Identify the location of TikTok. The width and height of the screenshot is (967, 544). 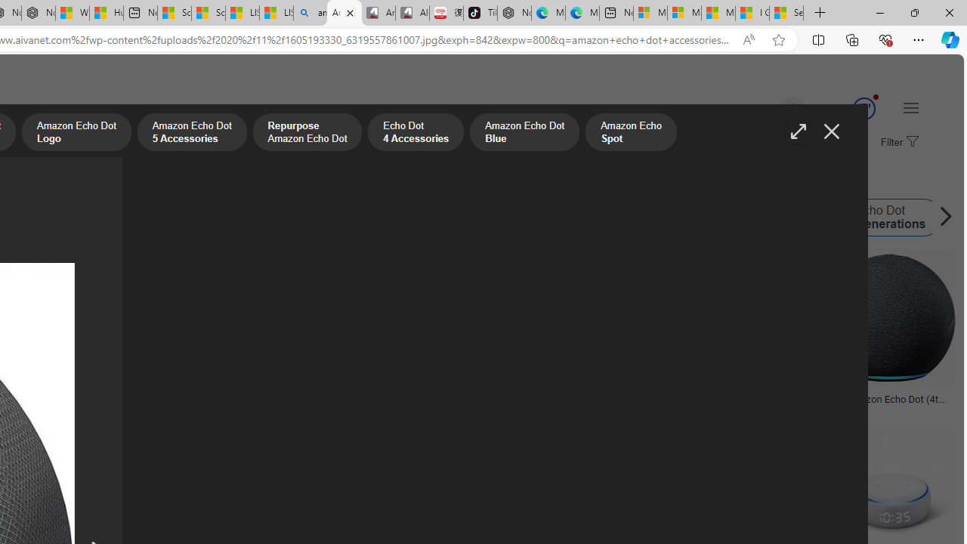
(480, 14).